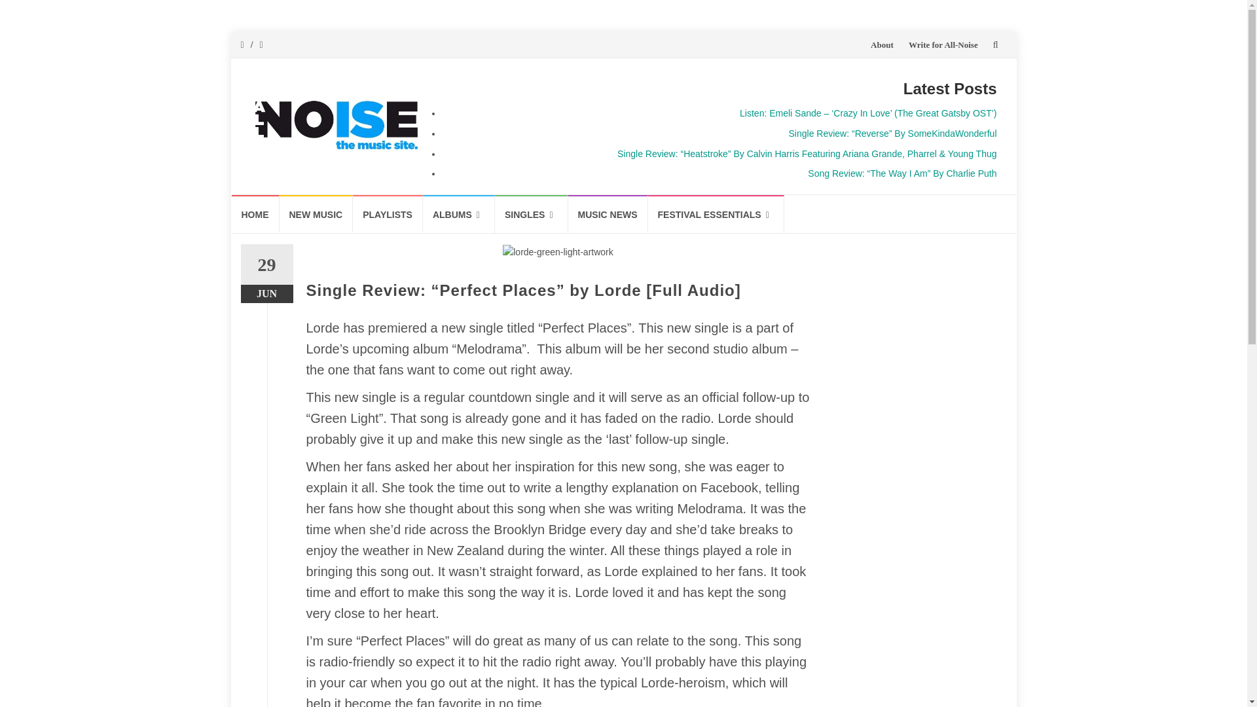 Image resolution: width=1257 pixels, height=707 pixels. What do you see at coordinates (608, 213) in the screenshot?
I see `MUSIC NEWS` at bounding box center [608, 213].